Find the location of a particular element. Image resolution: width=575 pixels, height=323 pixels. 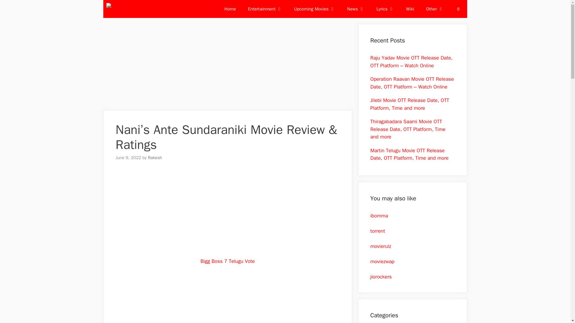

Telugu Hungama is located at coordinates (125, 9).